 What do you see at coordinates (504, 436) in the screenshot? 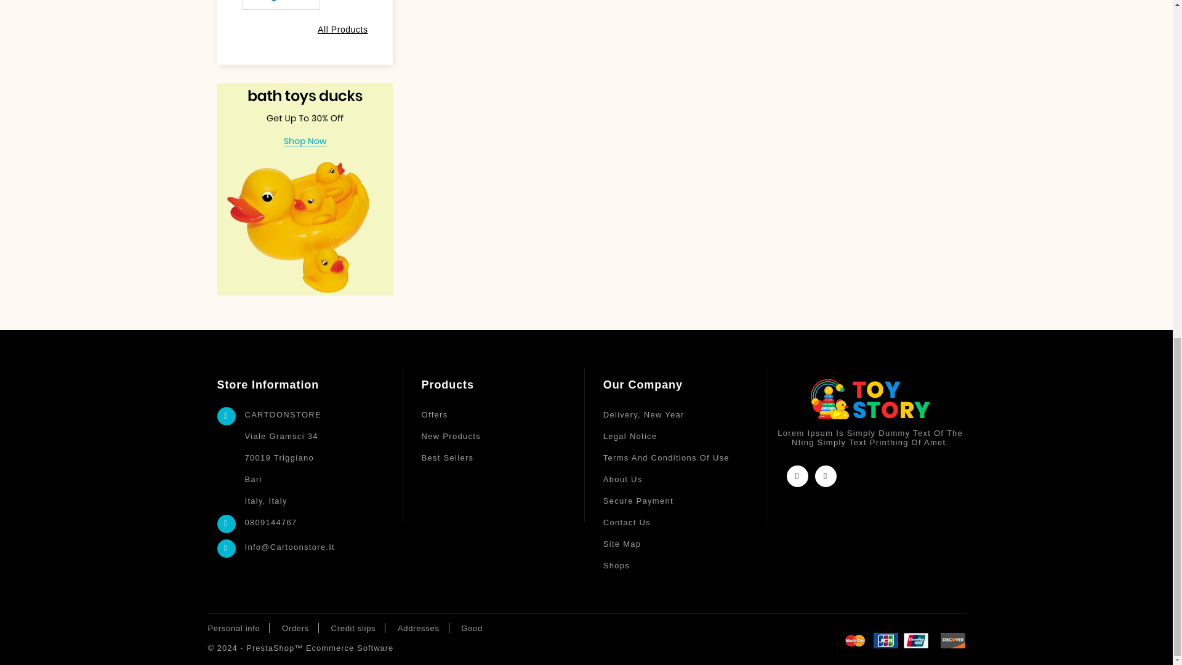
I see `New Products` at bounding box center [504, 436].